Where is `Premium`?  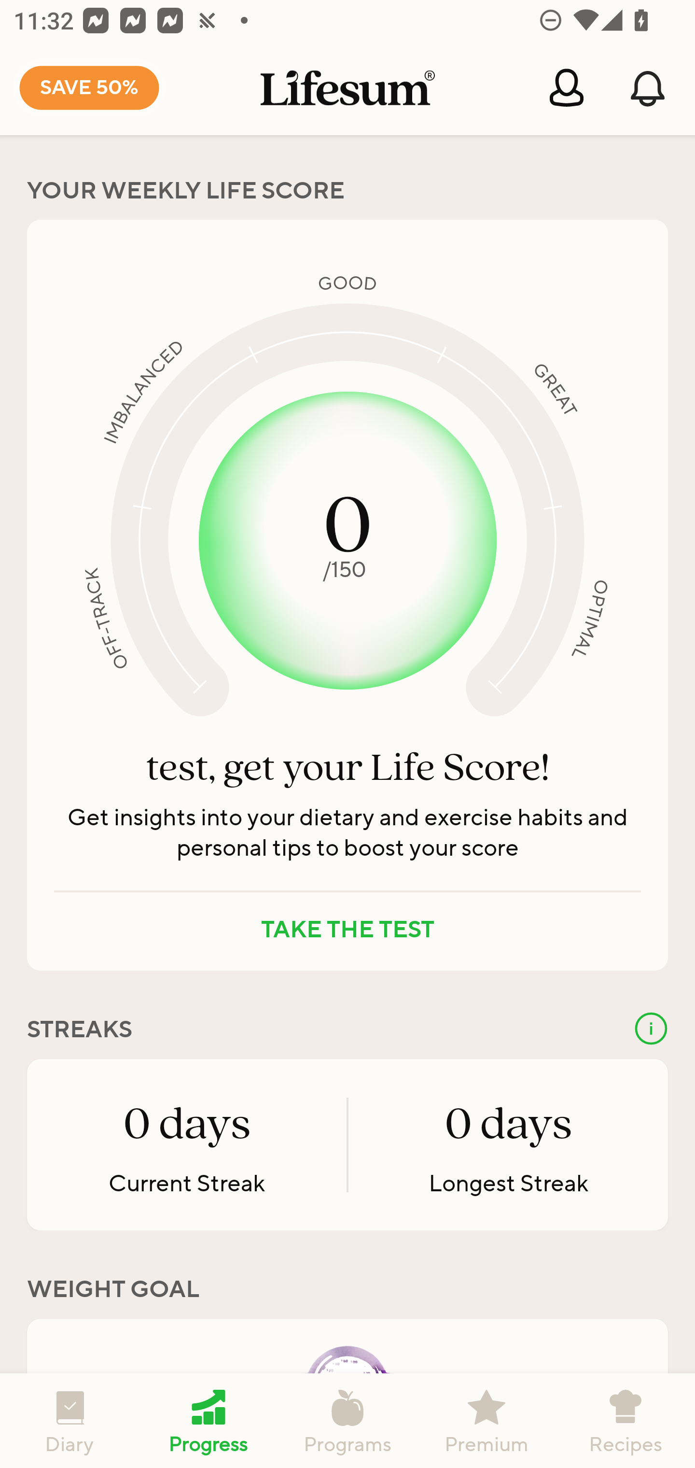
Premium is located at coordinates (486, 1421).